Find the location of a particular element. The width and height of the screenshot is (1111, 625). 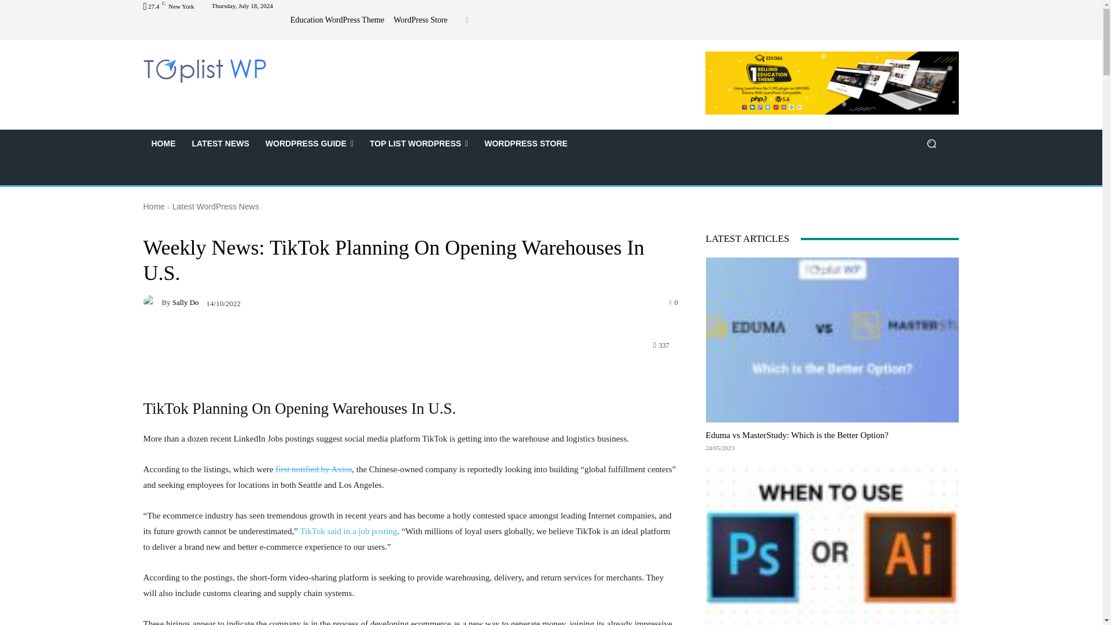

Mail is located at coordinates (467, 20).